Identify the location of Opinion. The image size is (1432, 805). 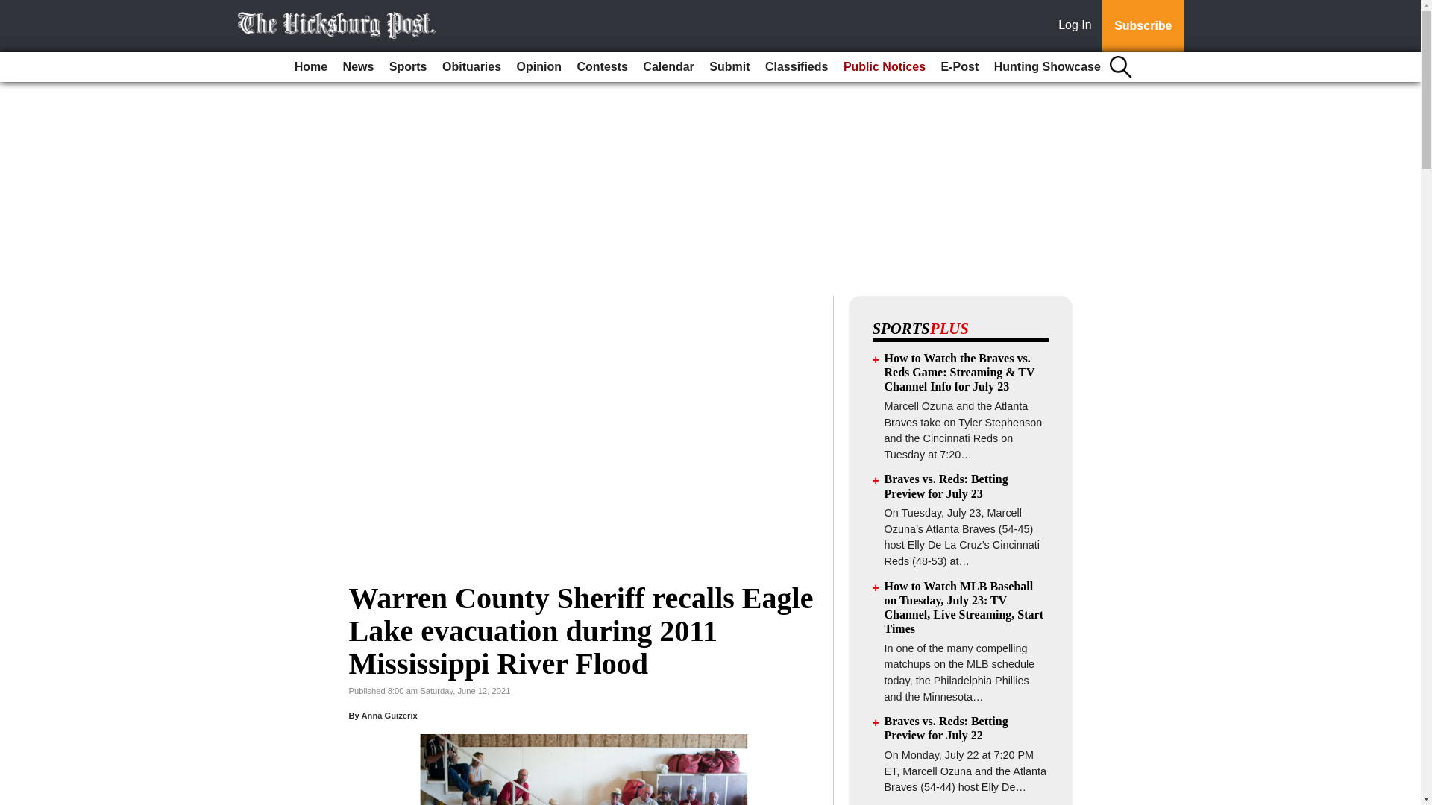
(538, 67).